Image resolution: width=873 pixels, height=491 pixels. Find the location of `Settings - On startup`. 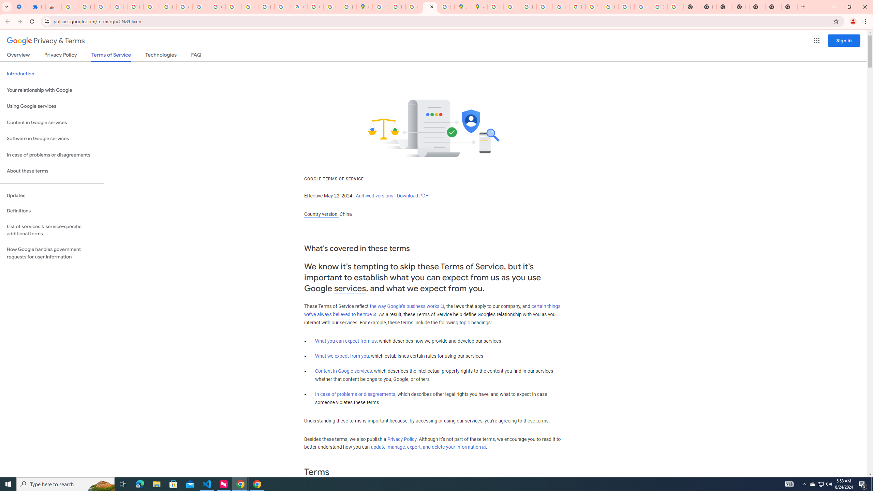

Settings - On startup is located at coordinates (21, 7).